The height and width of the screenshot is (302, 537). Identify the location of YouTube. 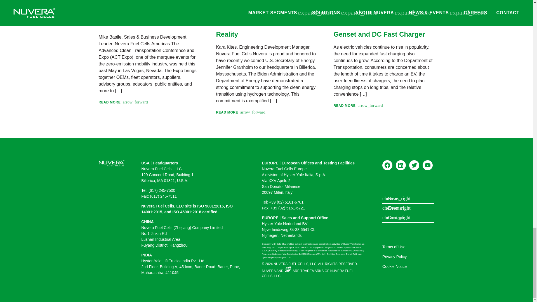
(428, 165).